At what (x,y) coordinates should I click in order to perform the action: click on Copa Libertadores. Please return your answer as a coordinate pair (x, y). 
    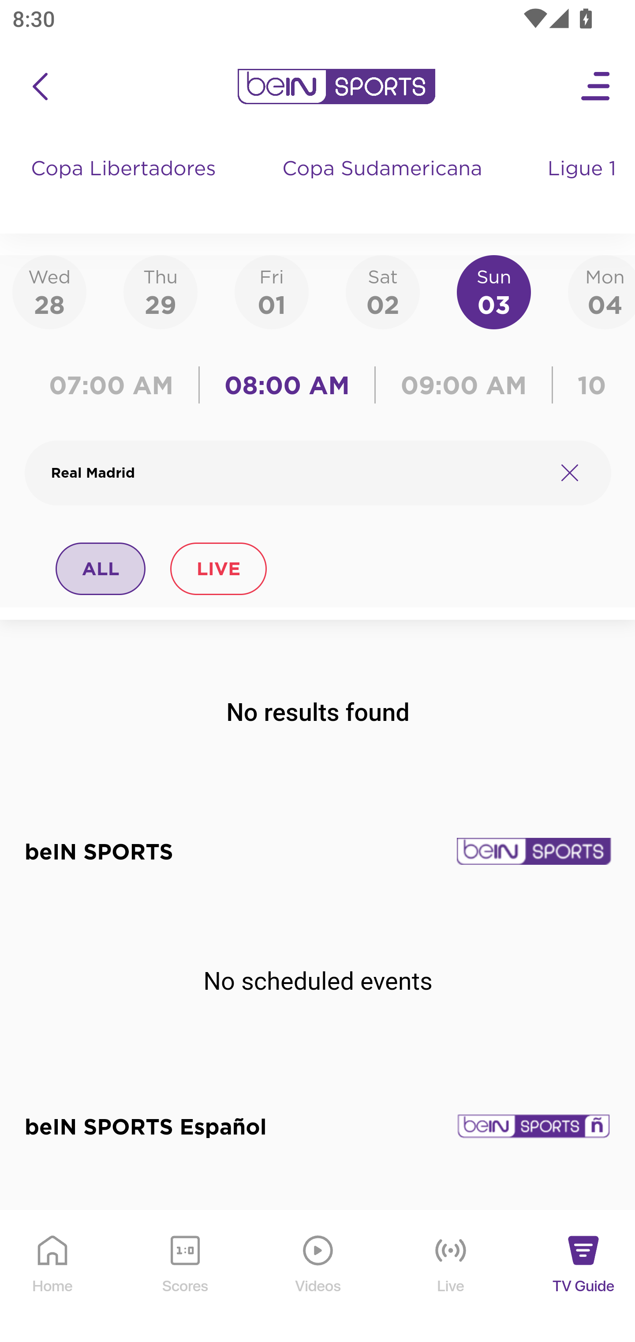
    Looking at the image, I should click on (125, 185).